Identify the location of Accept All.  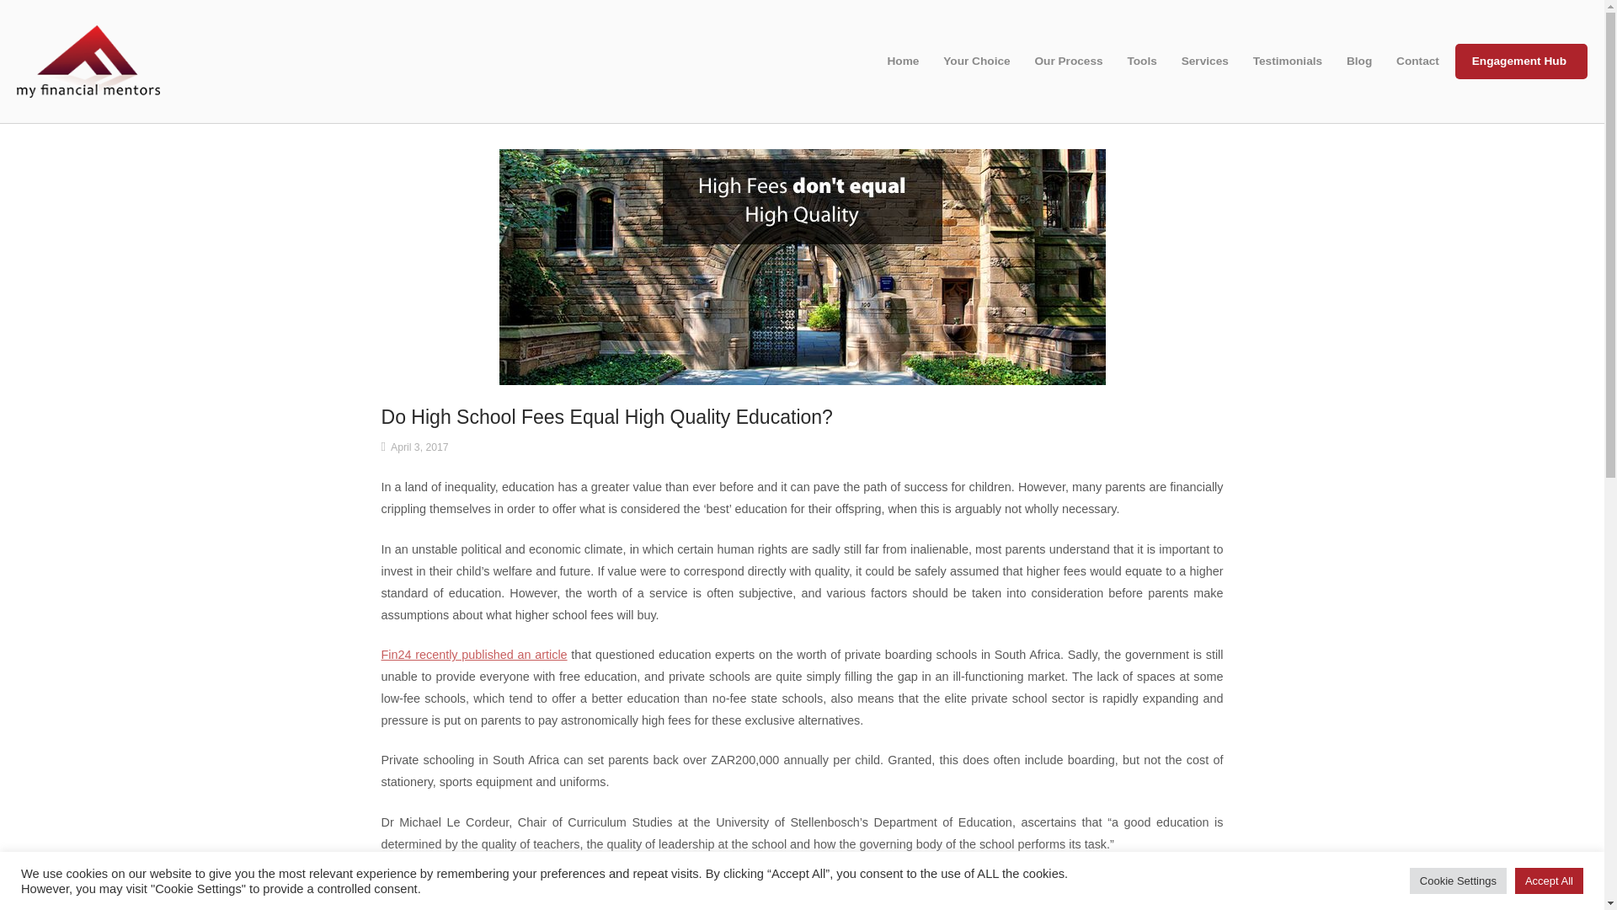
(1549, 881).